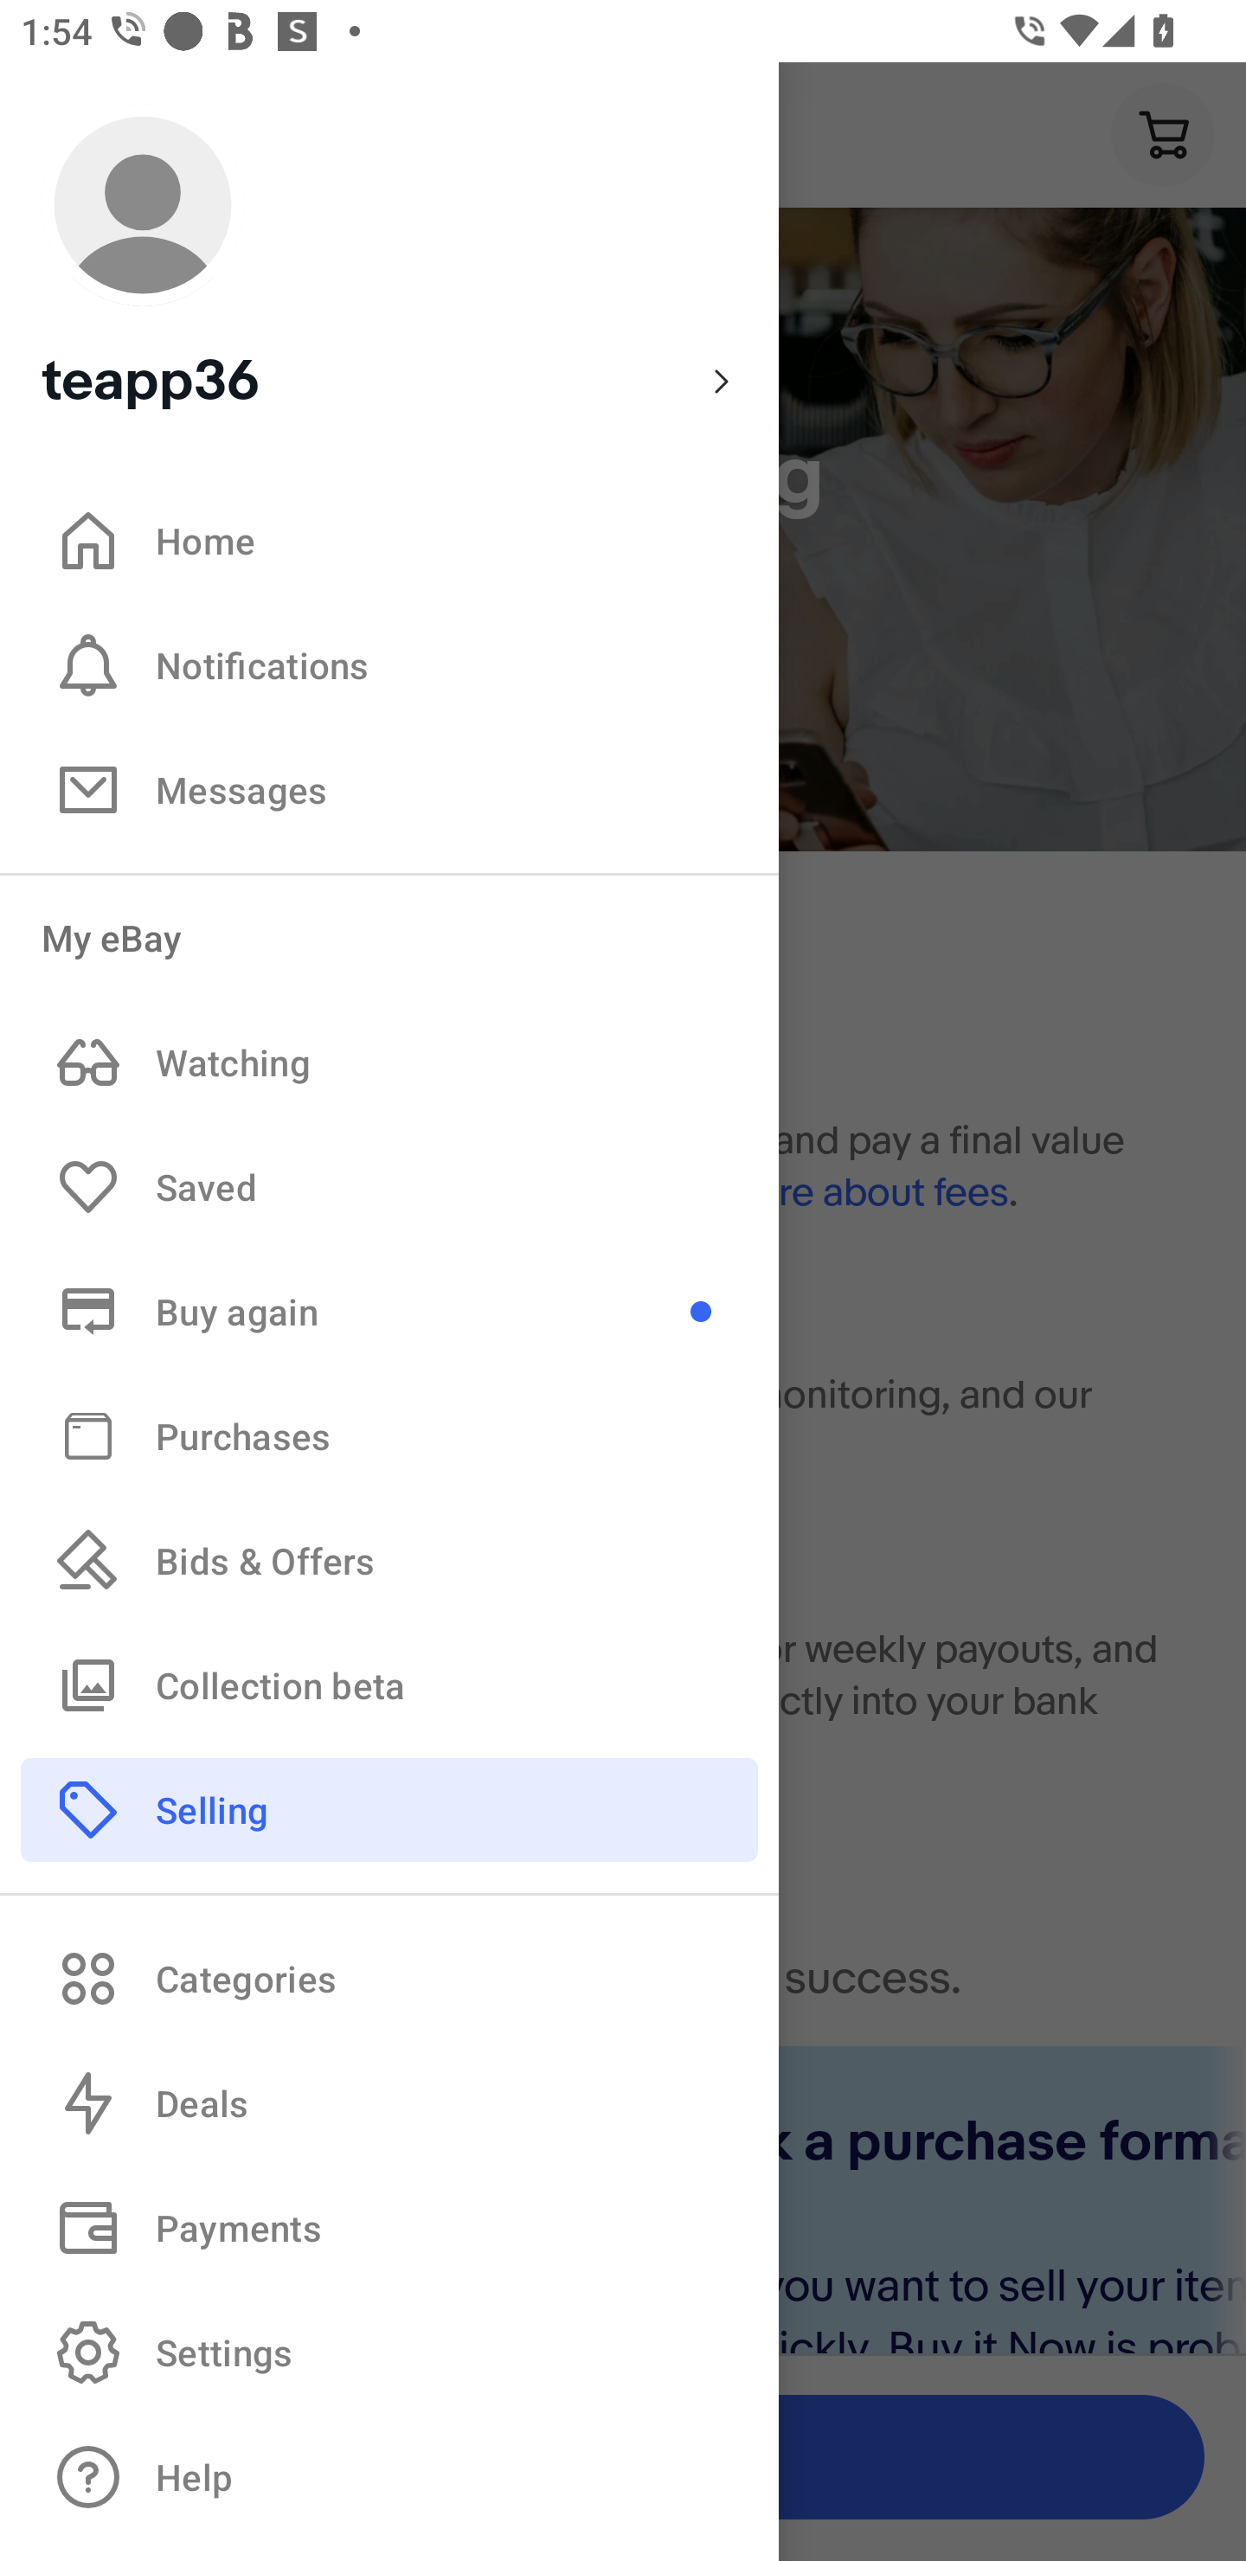 The width and height of the screenshot is (1246, 2561). What do you see at coordinates (389, 1187) in the screenshot?
I see `Saved` at bounding box center [389, 1187].